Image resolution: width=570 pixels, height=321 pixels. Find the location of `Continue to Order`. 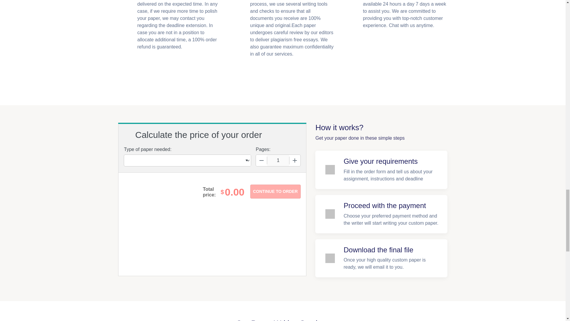

Continue to Order is located at coordinates (275, 191).